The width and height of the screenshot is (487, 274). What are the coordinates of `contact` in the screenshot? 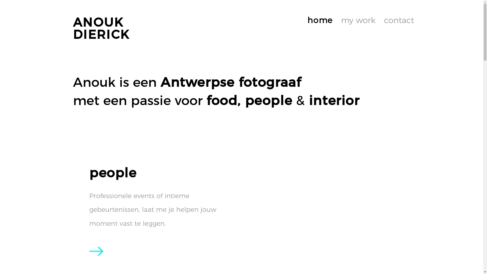 It's located at (399, 28).